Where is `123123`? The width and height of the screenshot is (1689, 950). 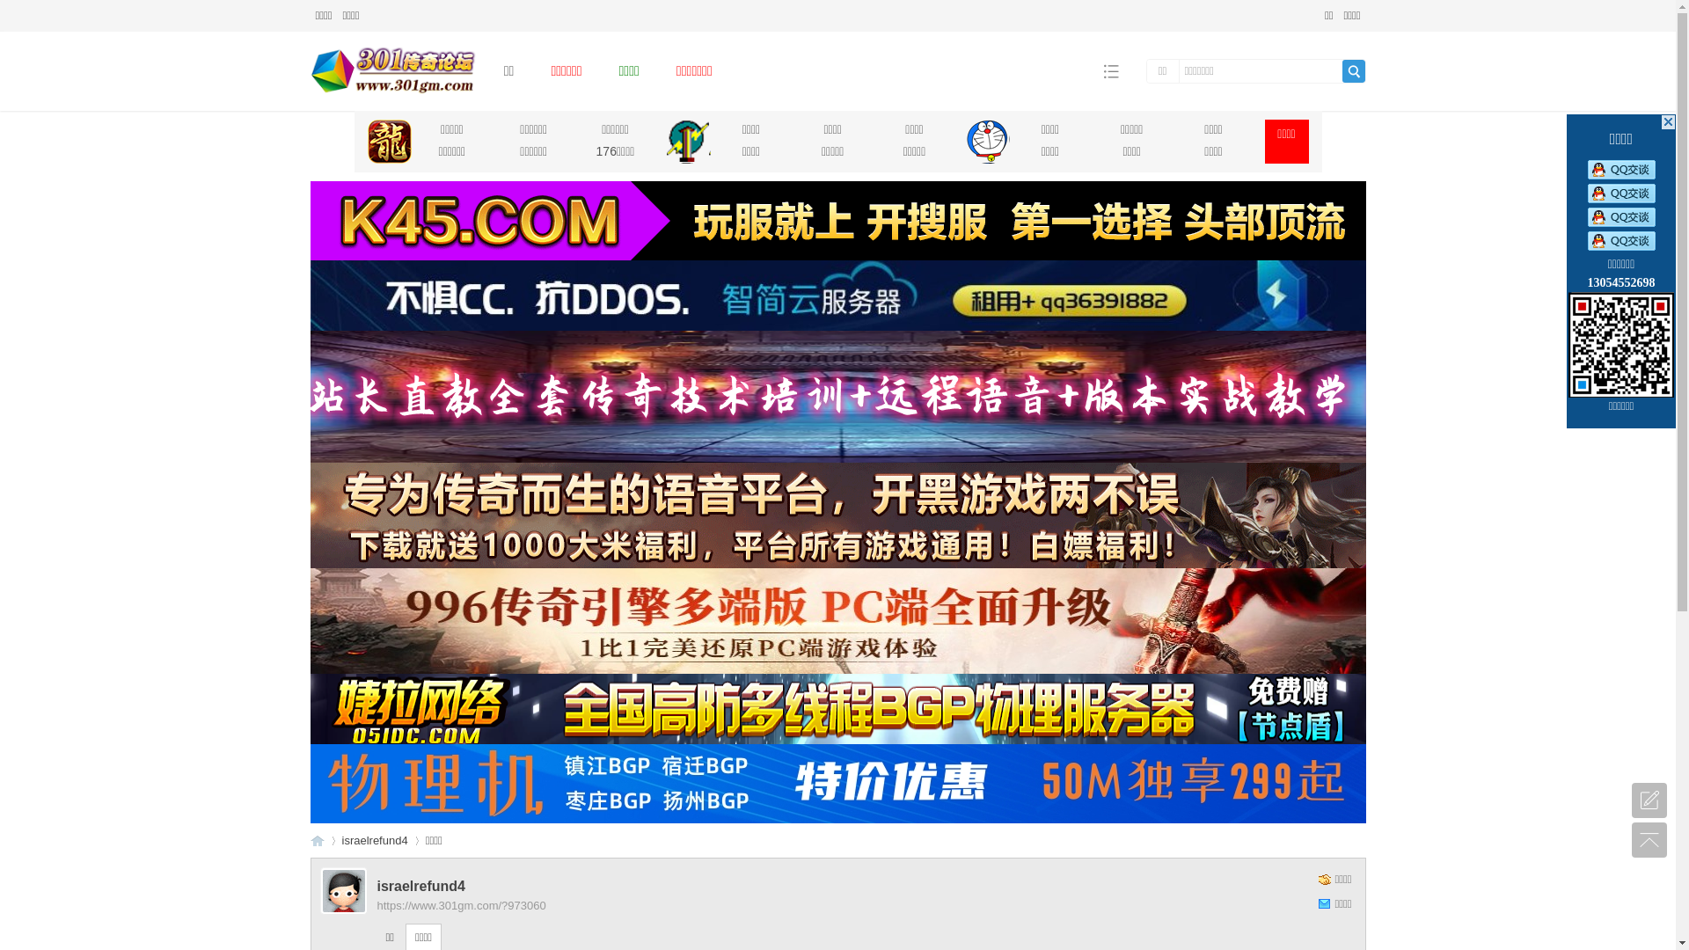
123123 is located at coordinates (837, 784).